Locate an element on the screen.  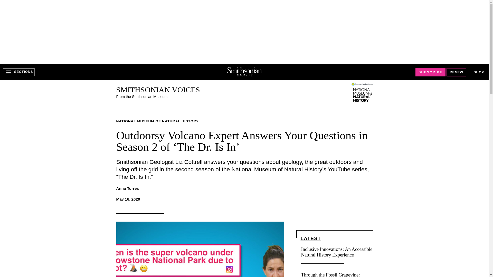
SECTIONS is located at coordinates (18, 72).